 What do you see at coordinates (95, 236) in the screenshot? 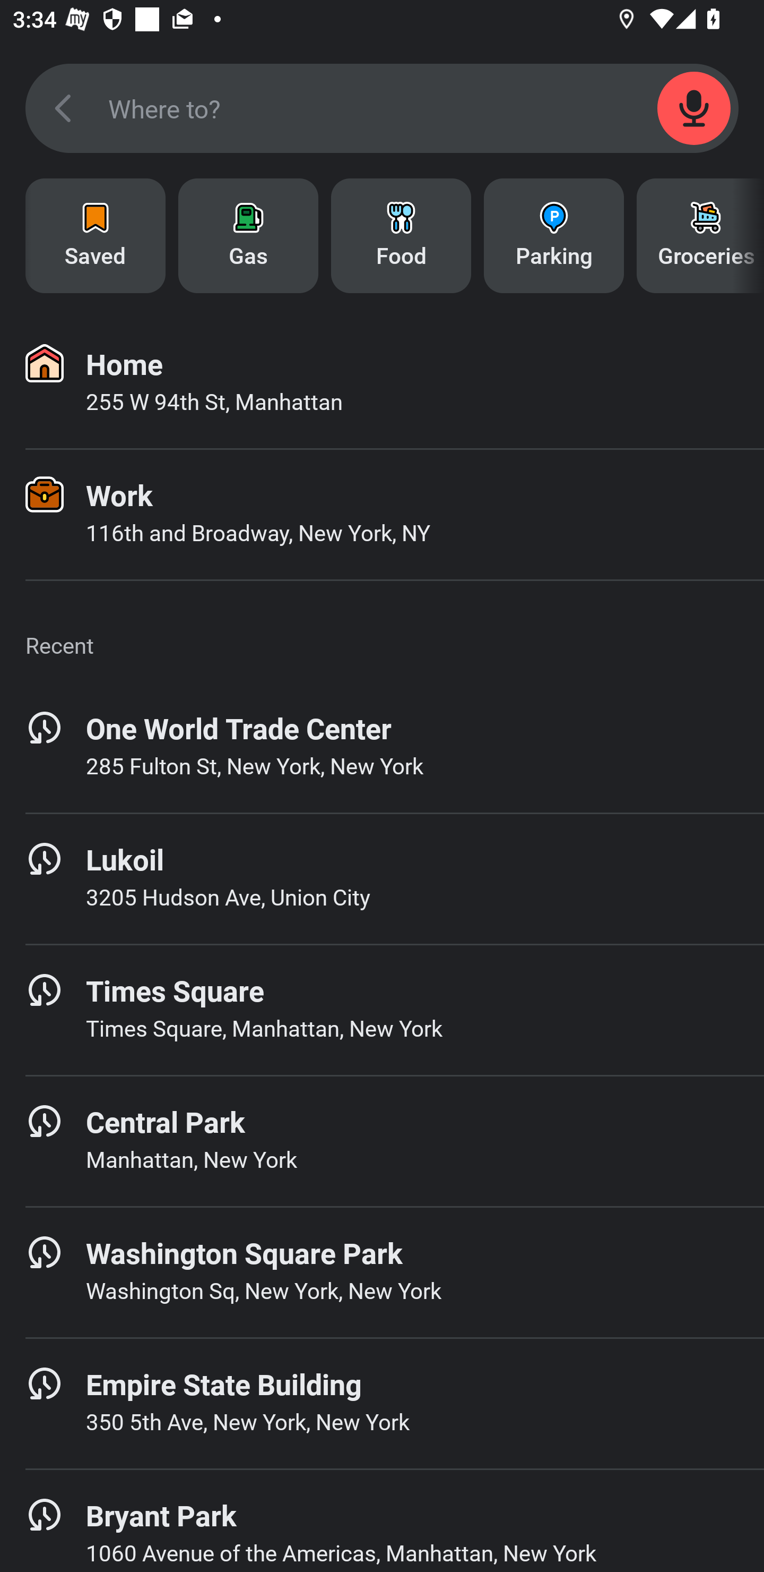
I see `Saved` at bounding box center [95, 236].